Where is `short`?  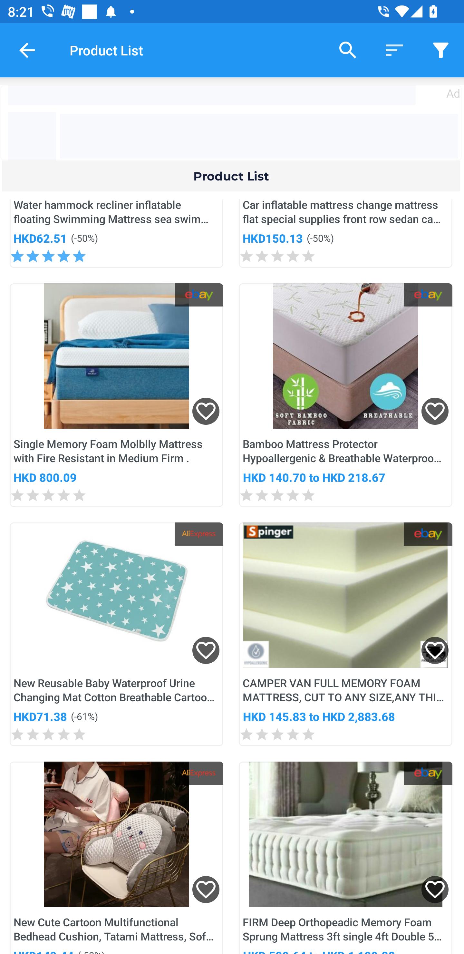 short is located at coordinates (394, 50).